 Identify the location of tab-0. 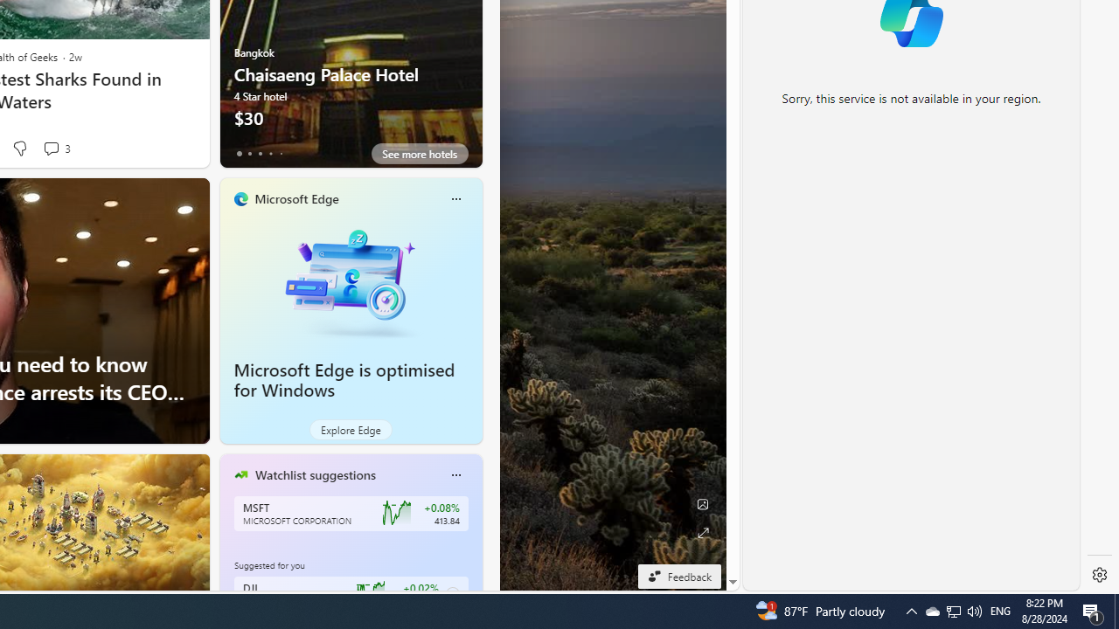
(240, 154).